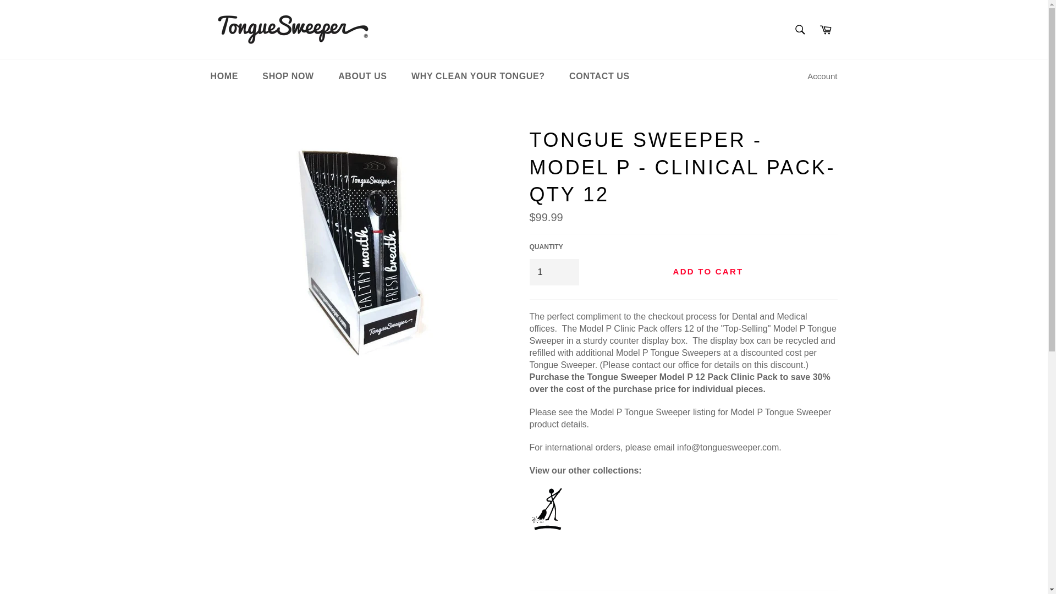 Image resolution: width=1056 pixels, height=594 pixels. What do you see at coordinates (223, 76) in the screenshot?
I see `HOME` at bounding box center [223, 76].